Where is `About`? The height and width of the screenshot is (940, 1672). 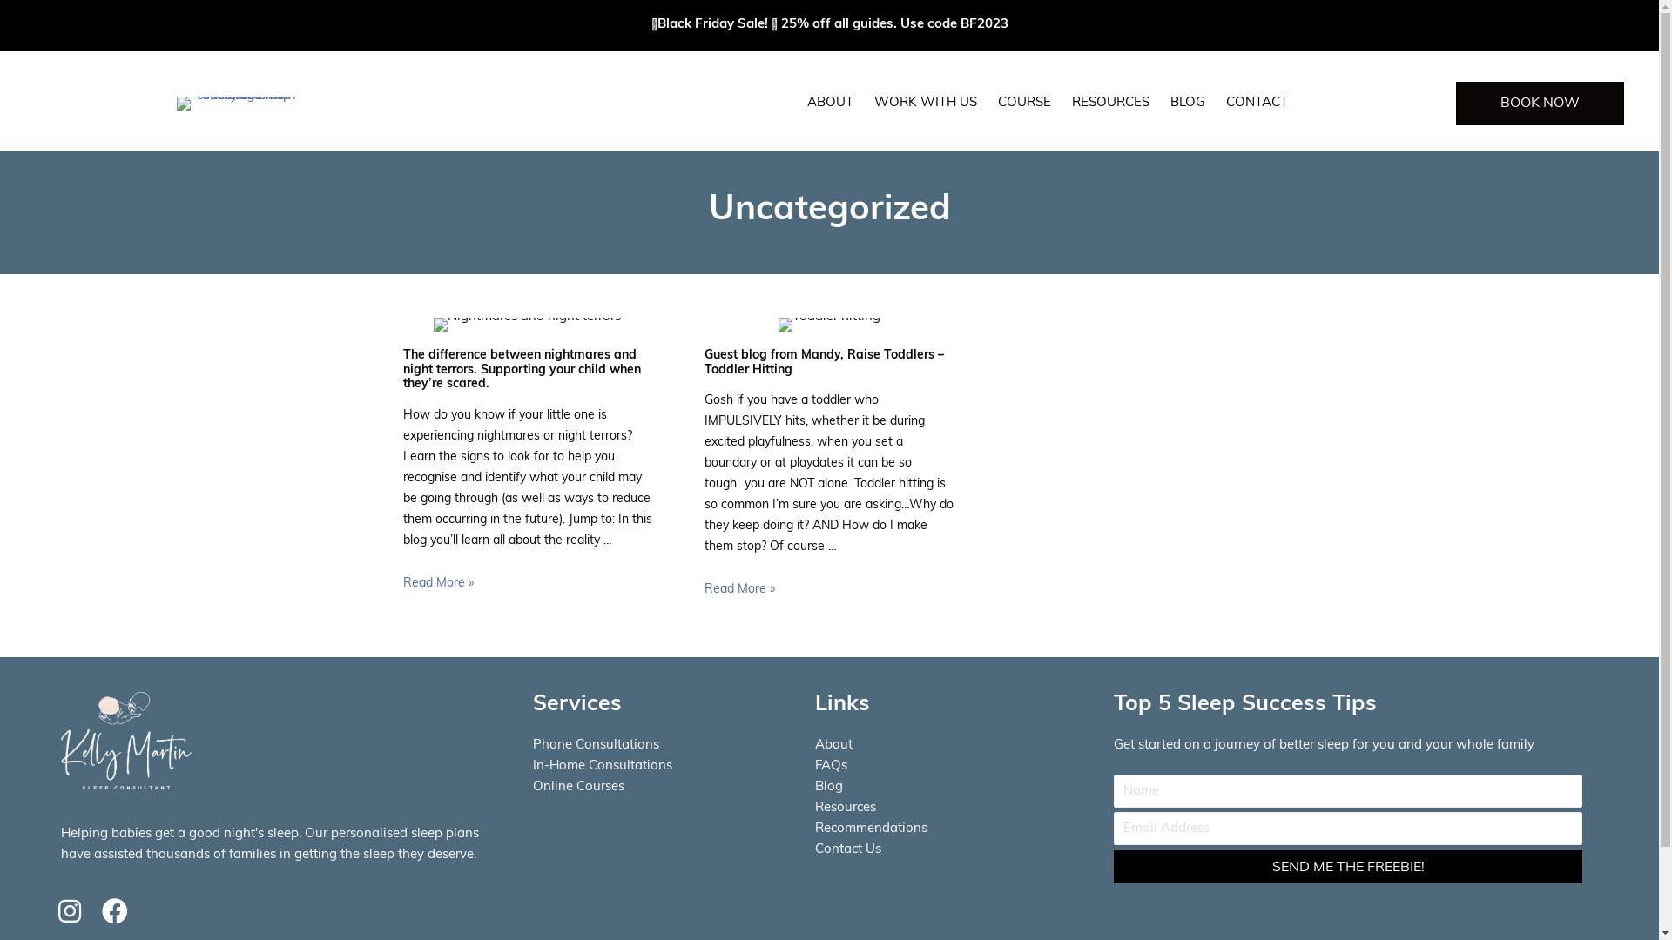
About is located at coordinates (834, 745).